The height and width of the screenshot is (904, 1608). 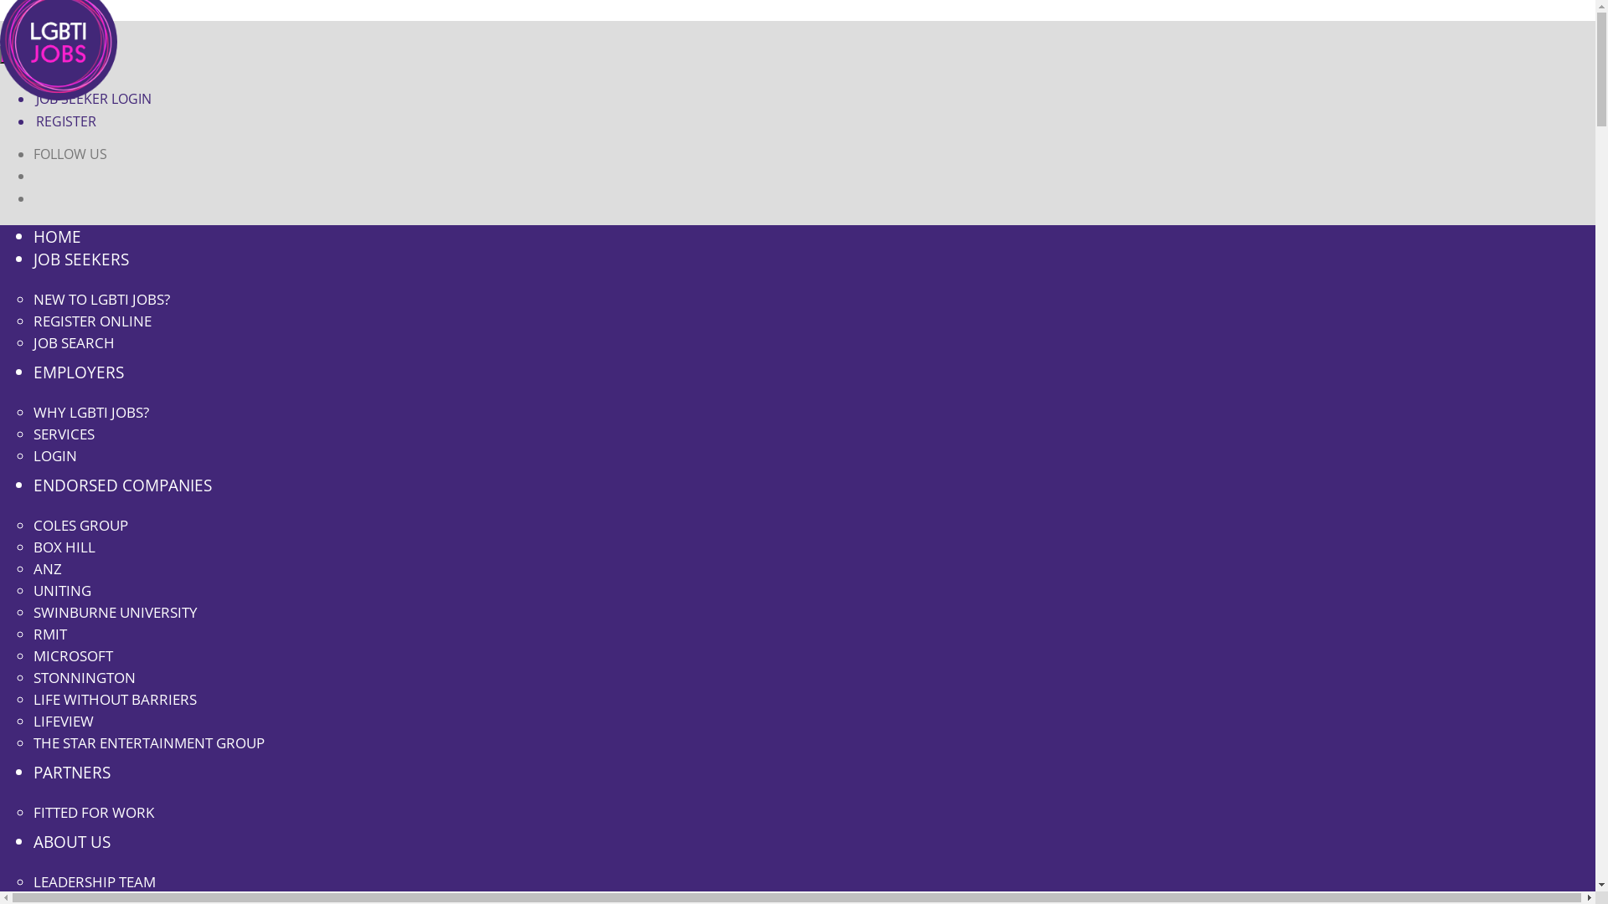 I want to click on ABOUT US, so click(x=72, y=842).